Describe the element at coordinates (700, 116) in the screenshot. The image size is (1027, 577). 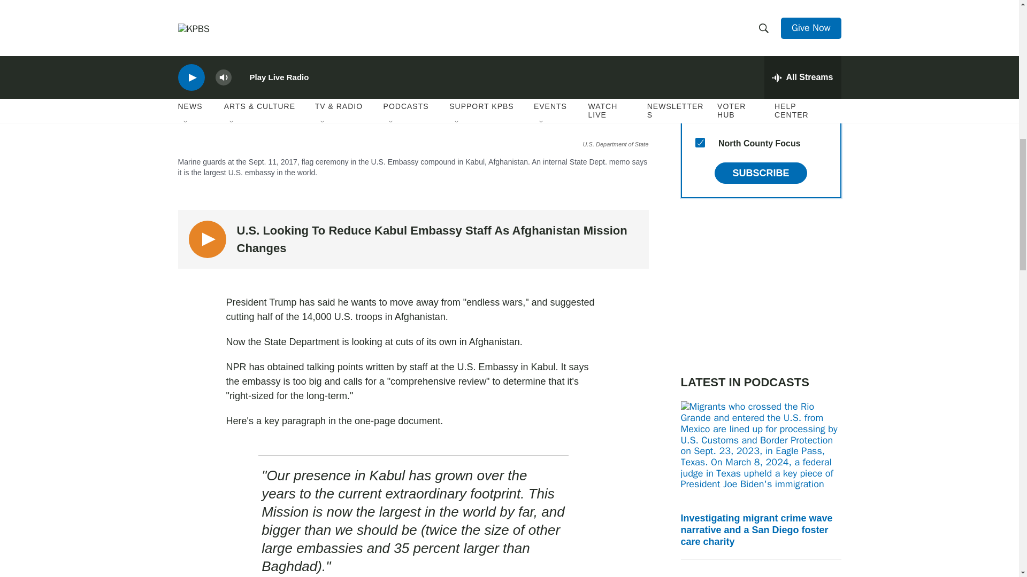
I see `8` at that location.